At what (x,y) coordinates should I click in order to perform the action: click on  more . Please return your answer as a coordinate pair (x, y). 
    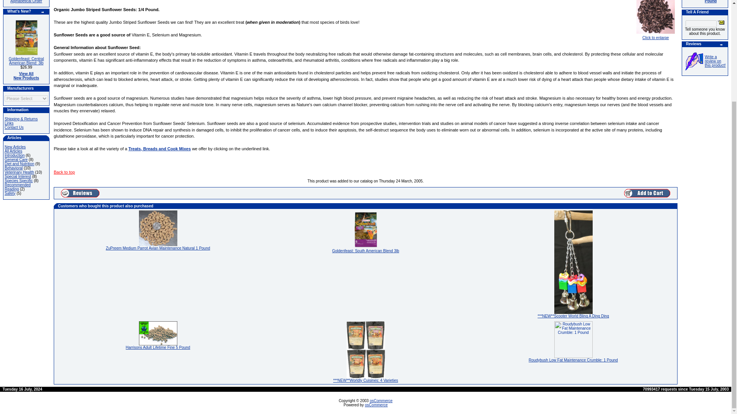
    Looking at the image, I should click on (721, 45).